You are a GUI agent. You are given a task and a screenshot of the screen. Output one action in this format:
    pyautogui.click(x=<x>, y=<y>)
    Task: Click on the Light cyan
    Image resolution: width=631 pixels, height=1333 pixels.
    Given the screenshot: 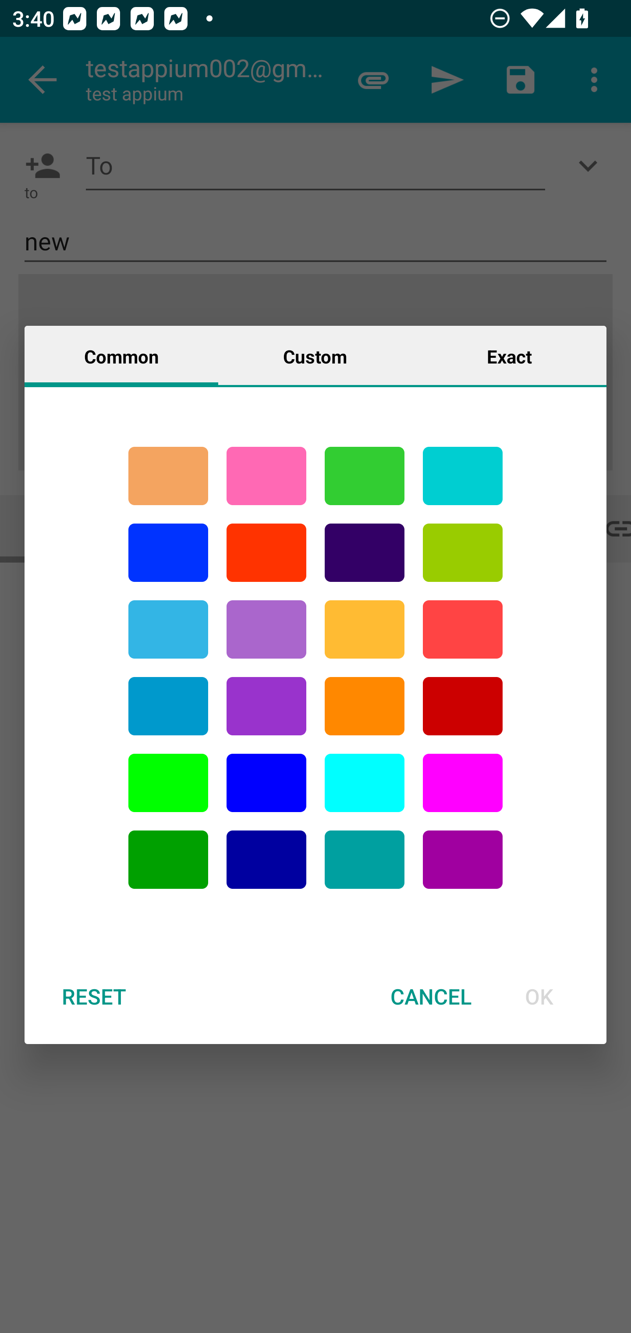 What is the action you would take?
    pyautogui.click(x=365, y=783)
    